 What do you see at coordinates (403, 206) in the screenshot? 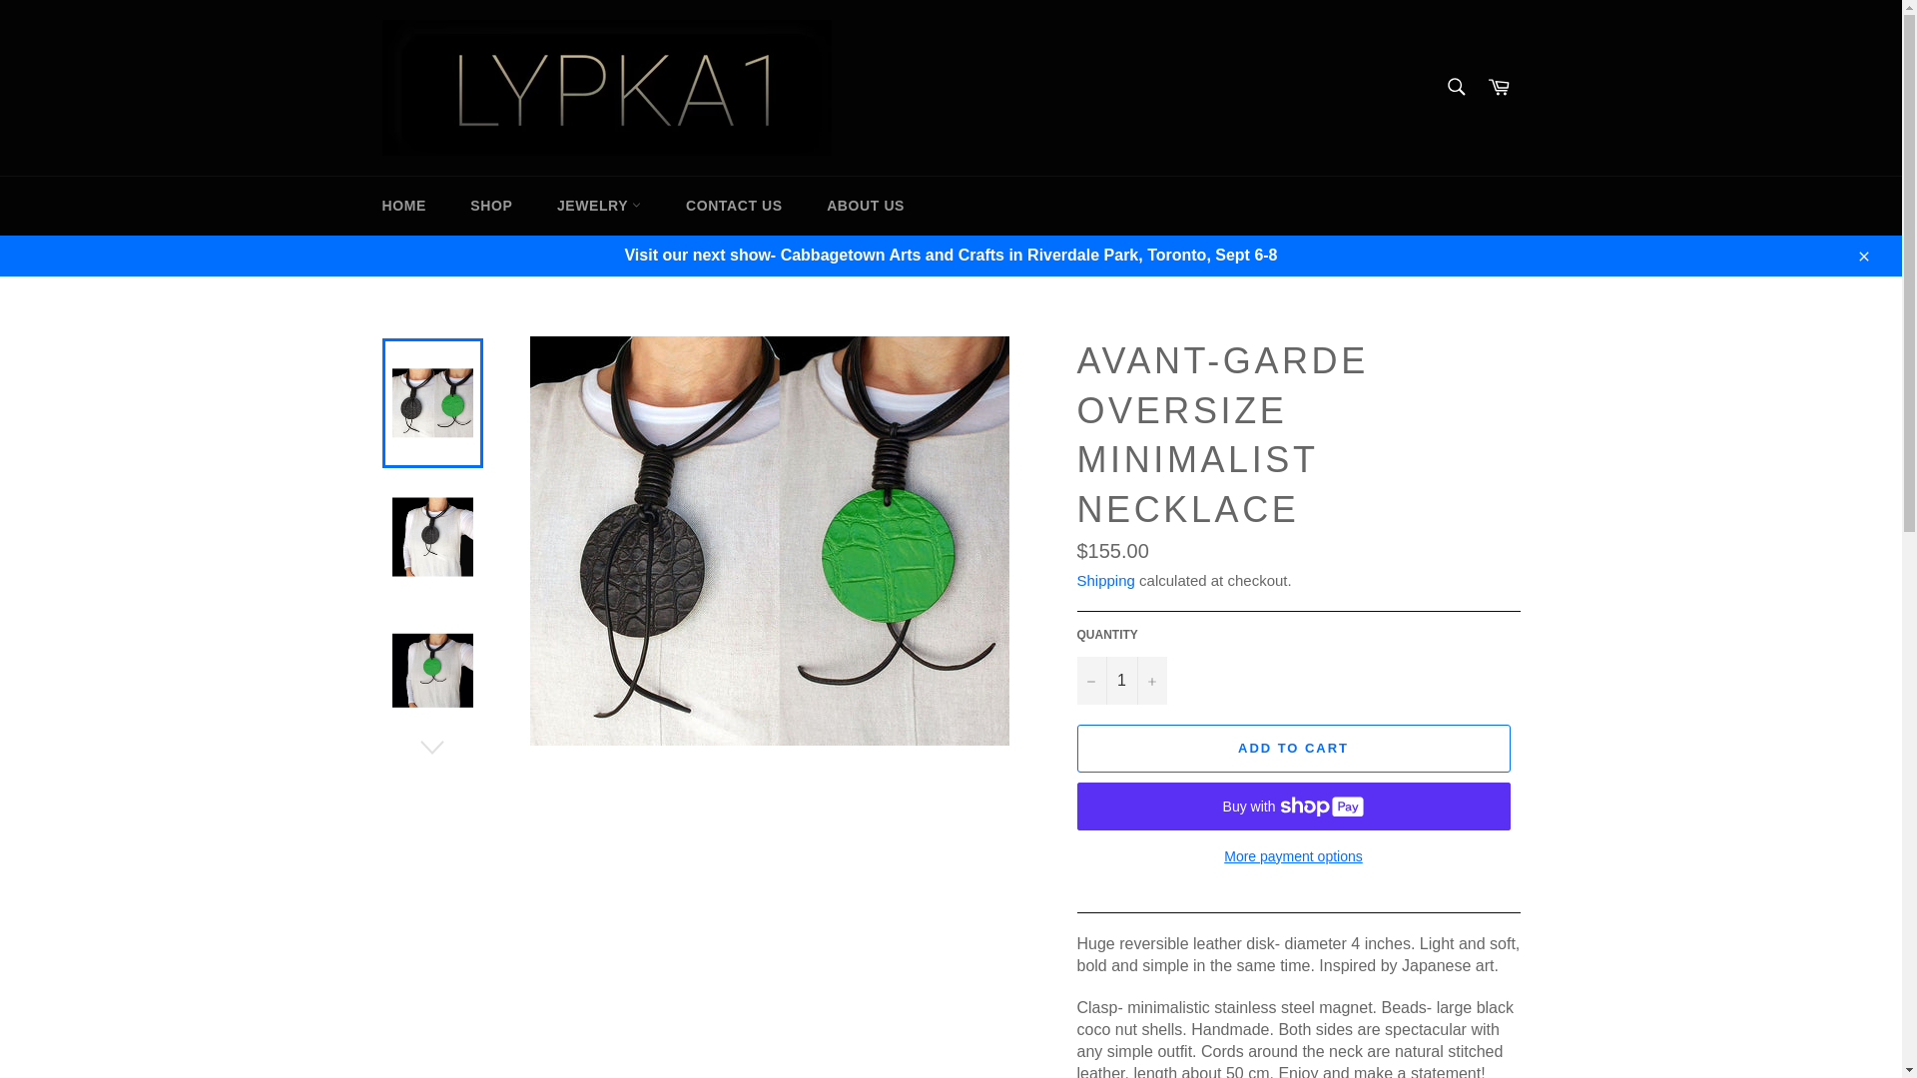
I see `HOME` at bounding box center [403, 206].